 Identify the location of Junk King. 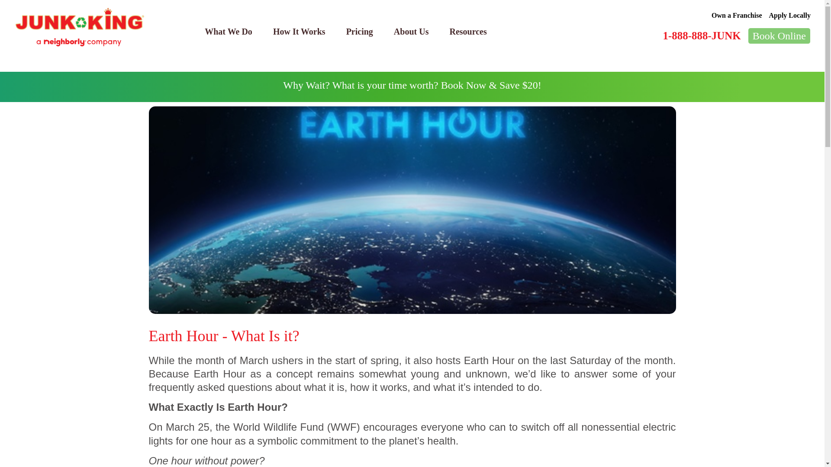
(80, 27).